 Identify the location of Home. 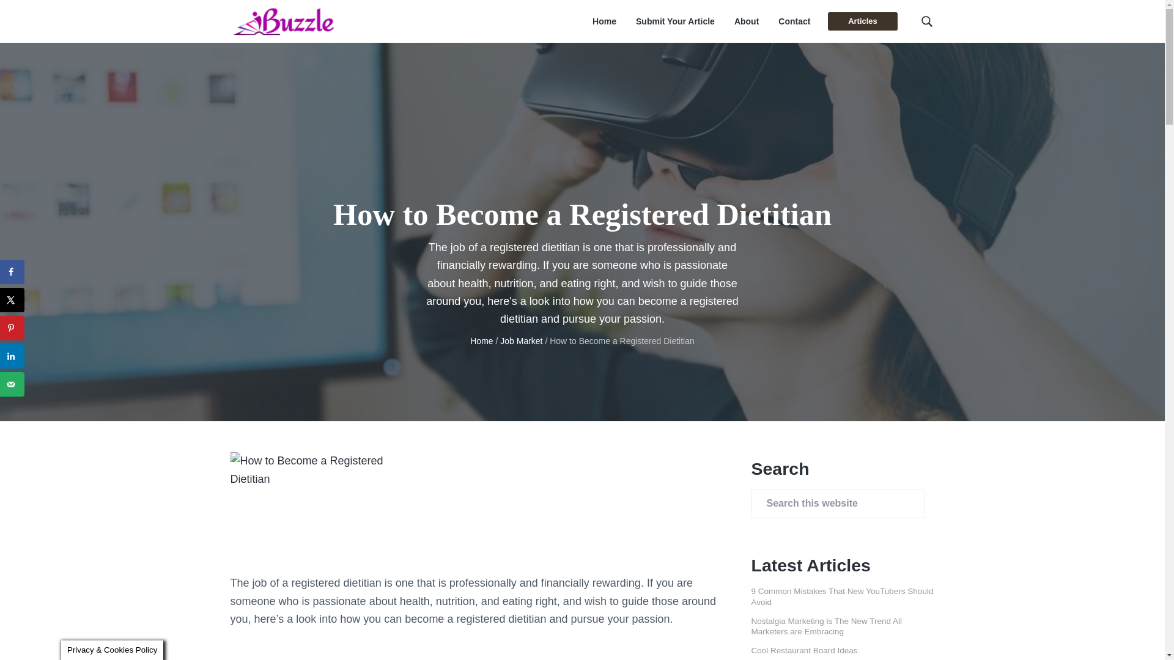
(604, 21).